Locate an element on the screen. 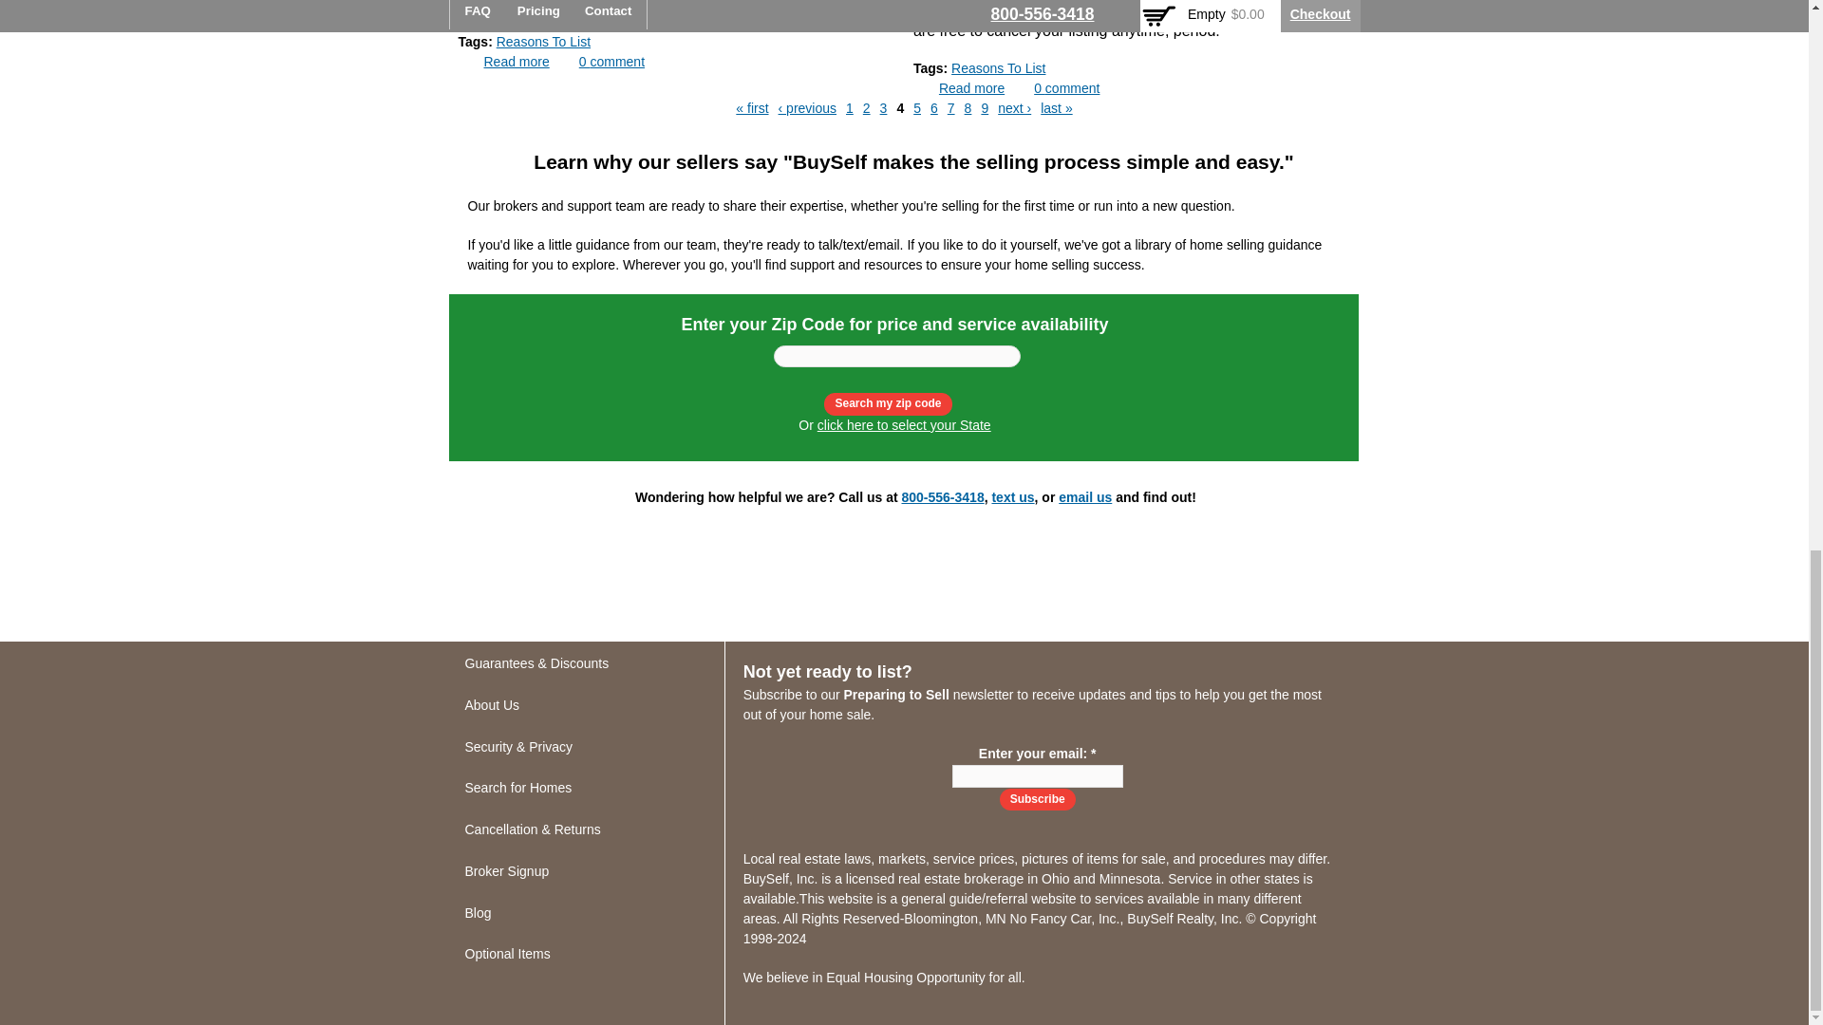  Subscribe is located at coordinates (1037, 799).